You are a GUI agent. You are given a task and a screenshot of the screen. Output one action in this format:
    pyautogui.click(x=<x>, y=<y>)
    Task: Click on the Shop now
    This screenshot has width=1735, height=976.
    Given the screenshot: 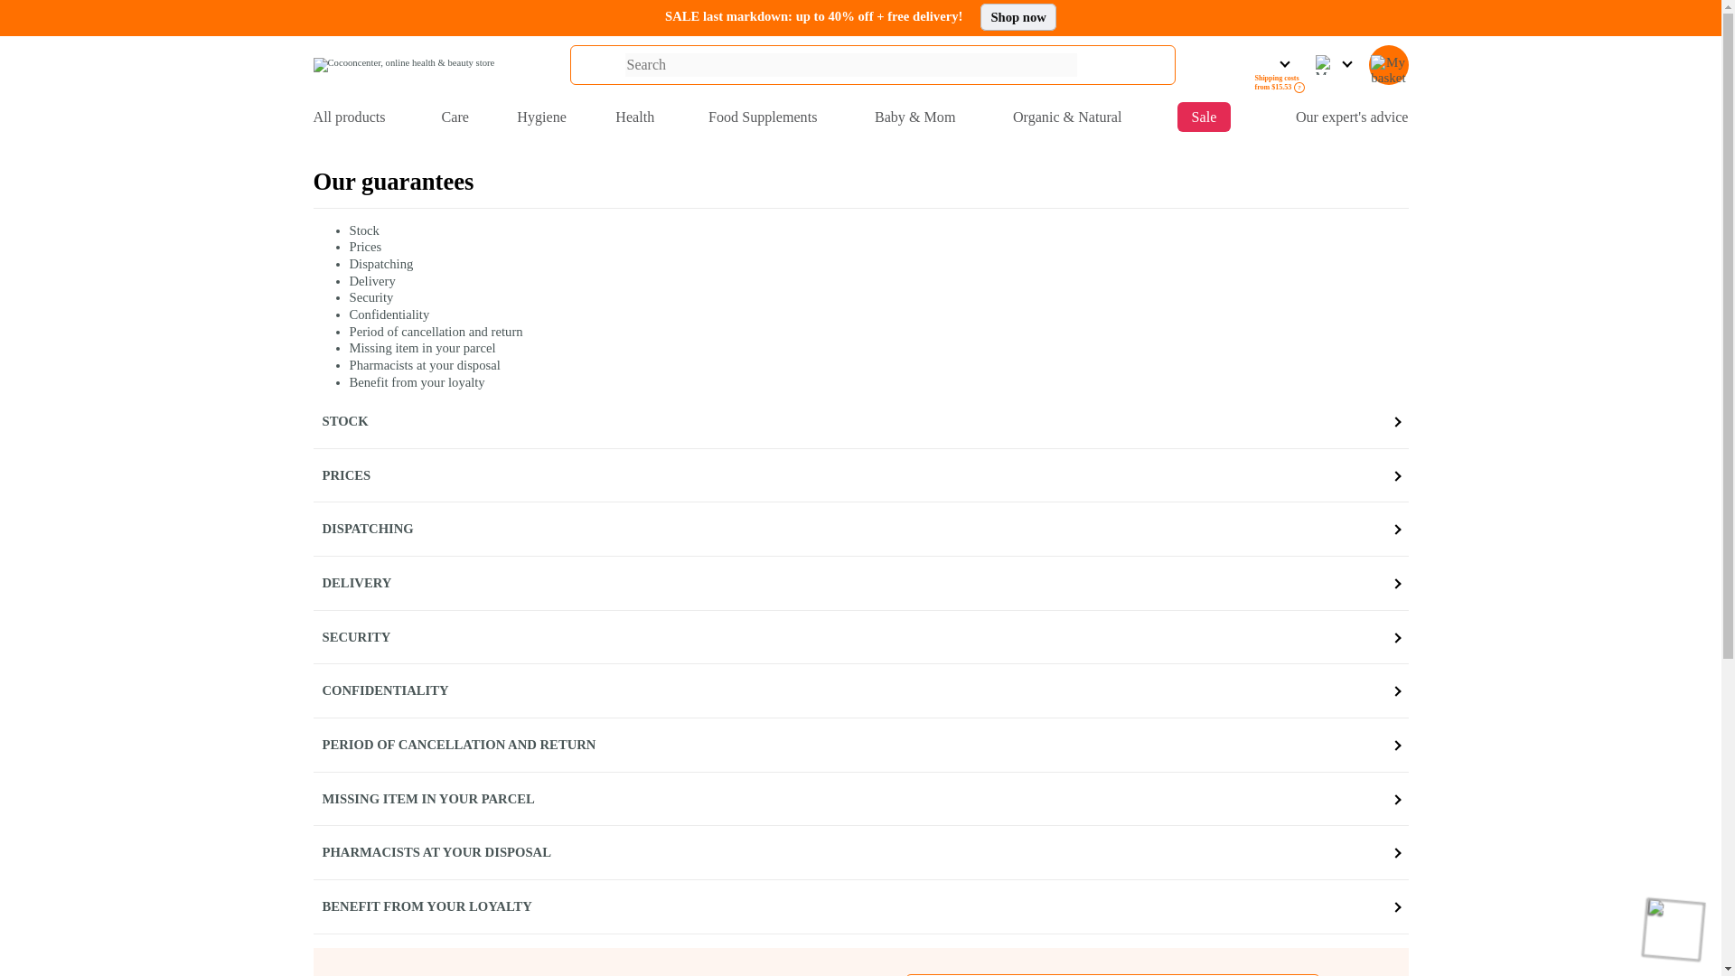 What is the action you would take?
    pyautogui.click(x=1018, y=16)
    